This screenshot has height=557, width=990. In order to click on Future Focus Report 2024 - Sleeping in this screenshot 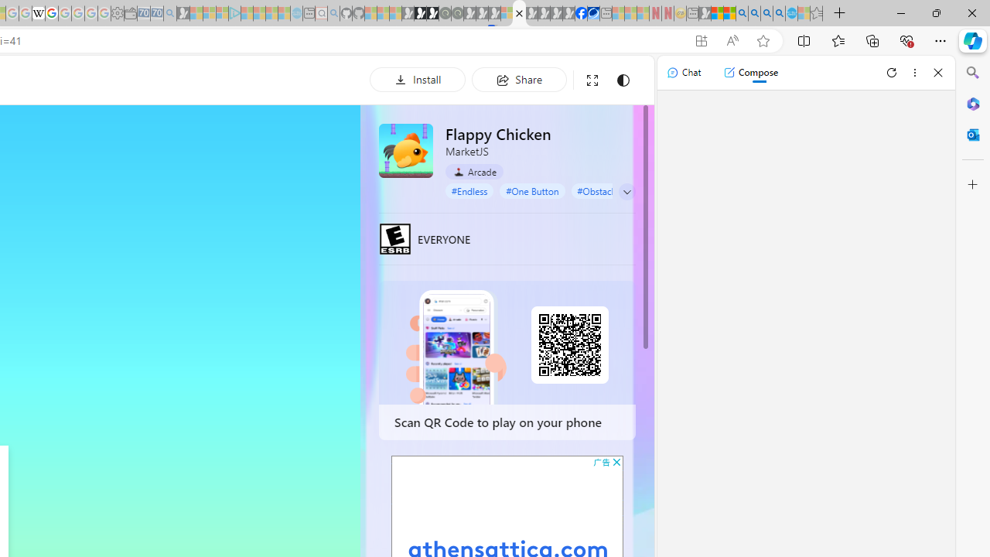, I will do `click(457, 14)`.